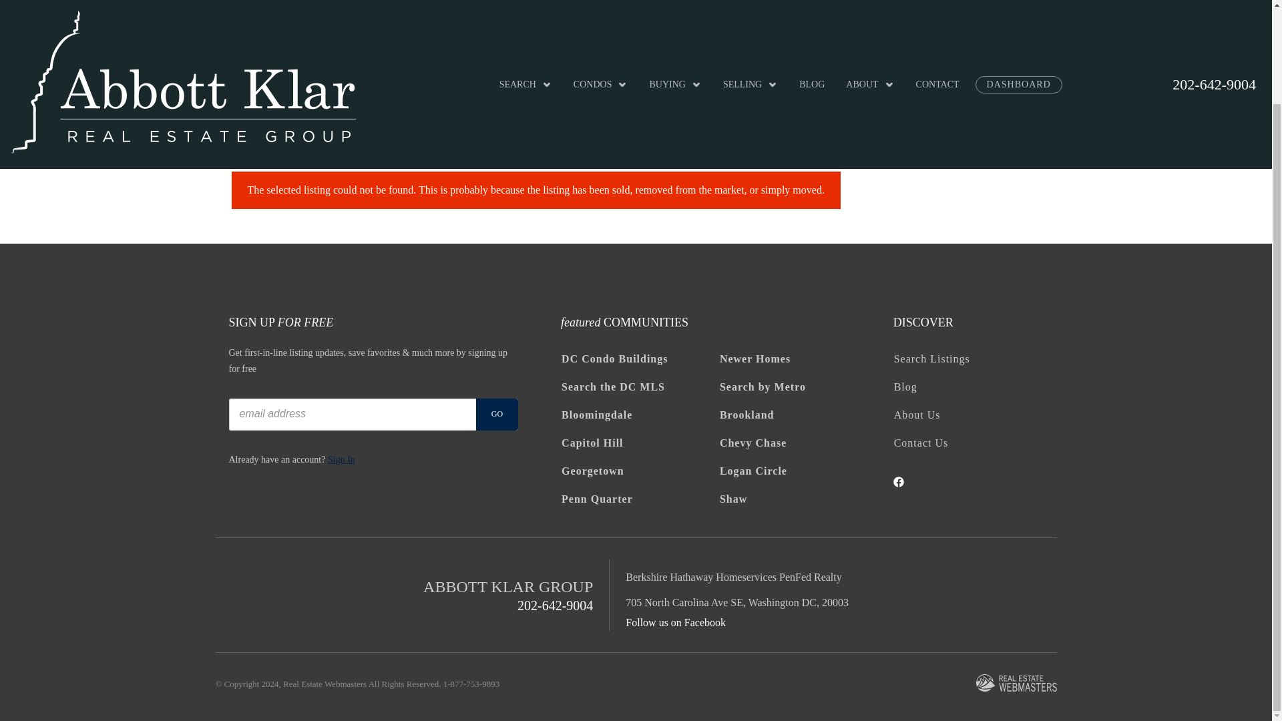  What do you see at coordinates (341, 459) in the screenshot?
I see `Sign In` at bounding box center [341, 459].